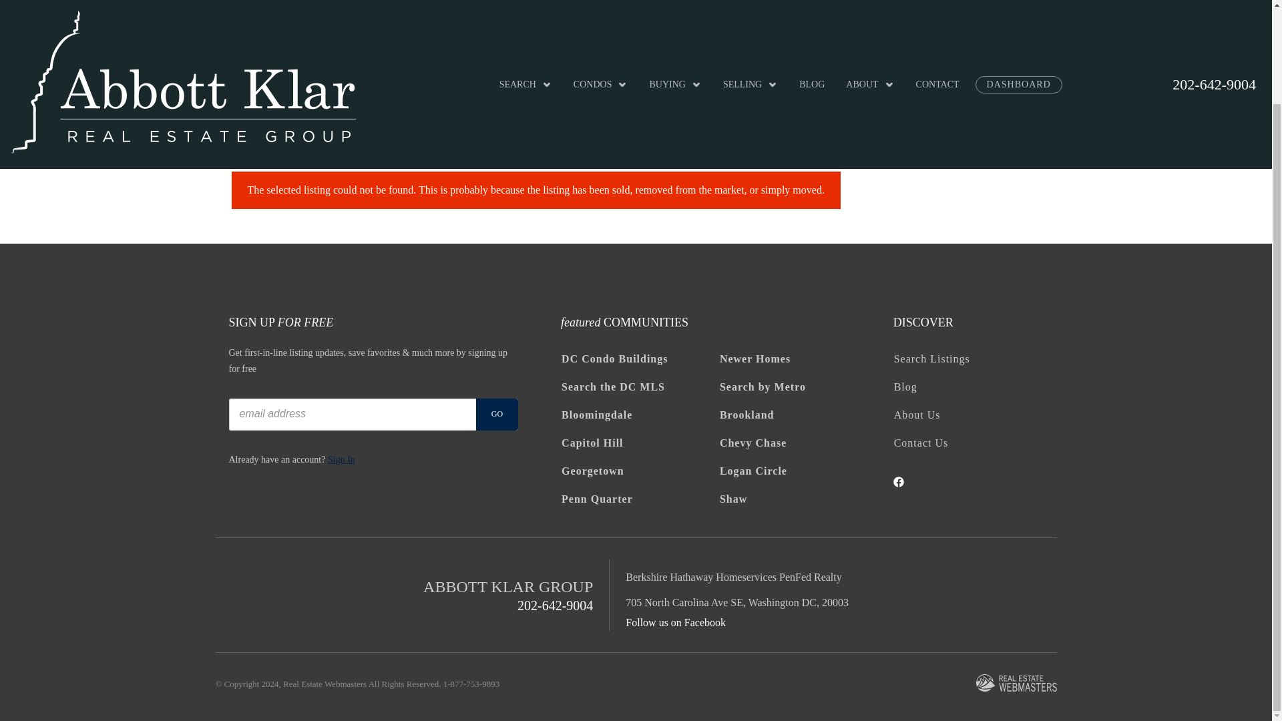  What do you see at coordinates (341, 459) in the screenshot?
I see `Sign In` at bounding box center [341, 459].